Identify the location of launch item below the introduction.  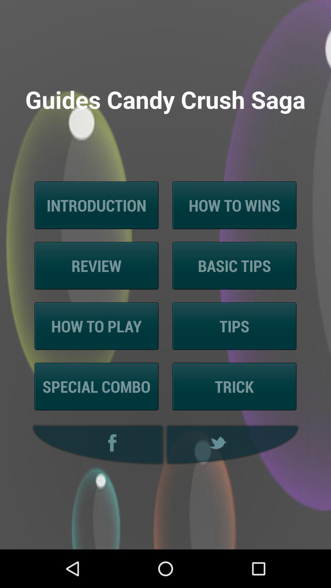
(96, 266).